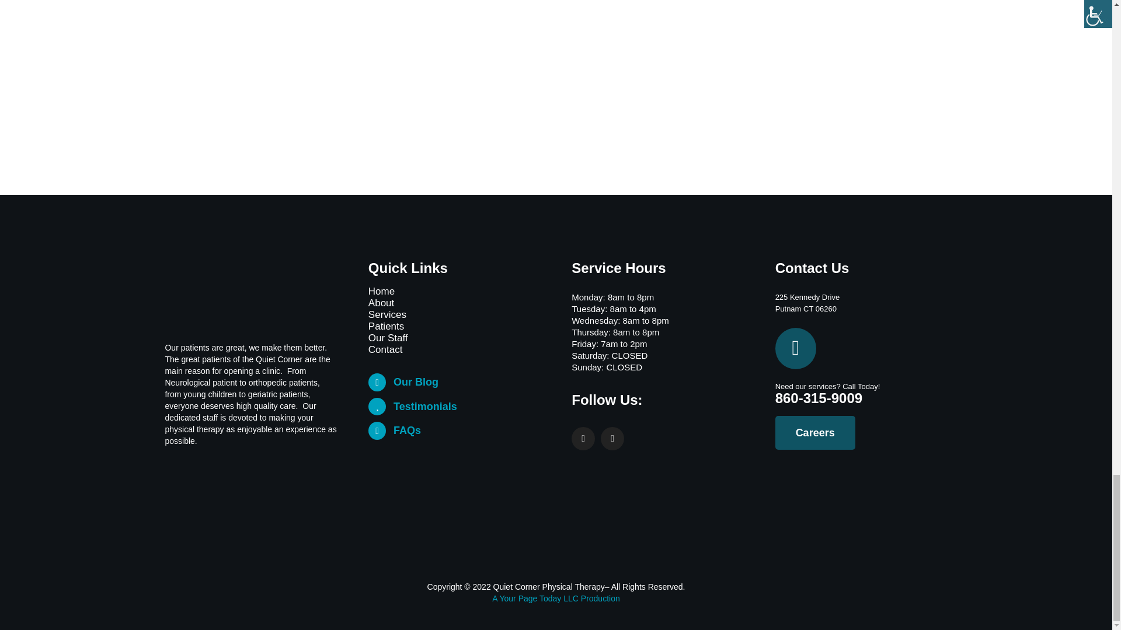 The height and width of the screenshot is (630, 1121). I want to click on Patients, so click(454, 327).